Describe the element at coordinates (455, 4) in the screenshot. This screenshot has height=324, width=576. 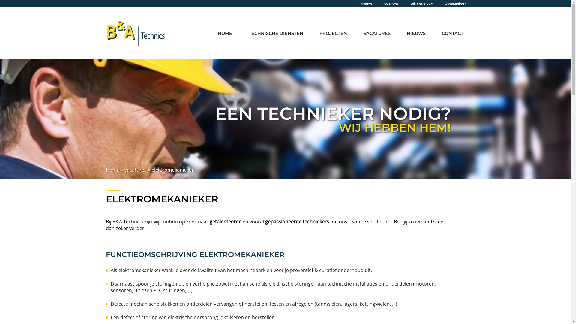
I see `Outsourcing?` at that location.